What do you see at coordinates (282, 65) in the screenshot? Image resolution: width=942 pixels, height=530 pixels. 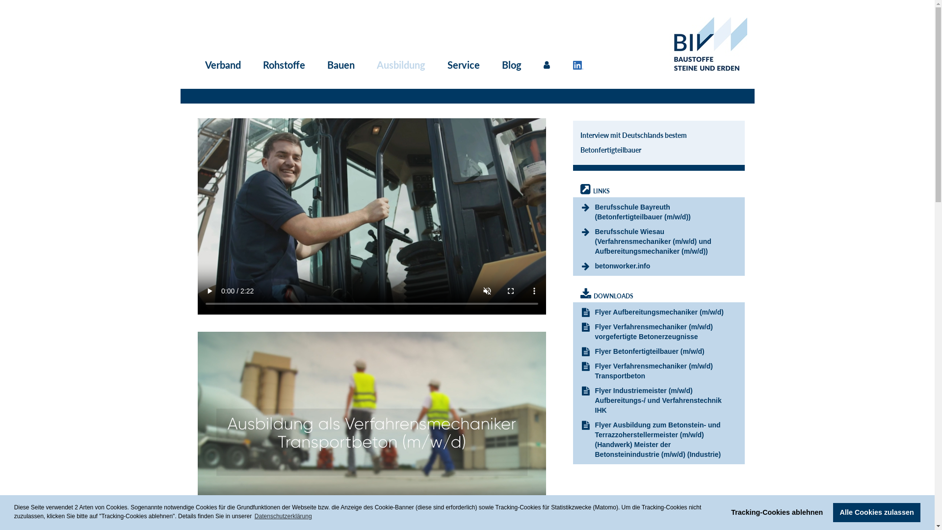 I see `Rohstoffe` at bounding box center [282, 65].